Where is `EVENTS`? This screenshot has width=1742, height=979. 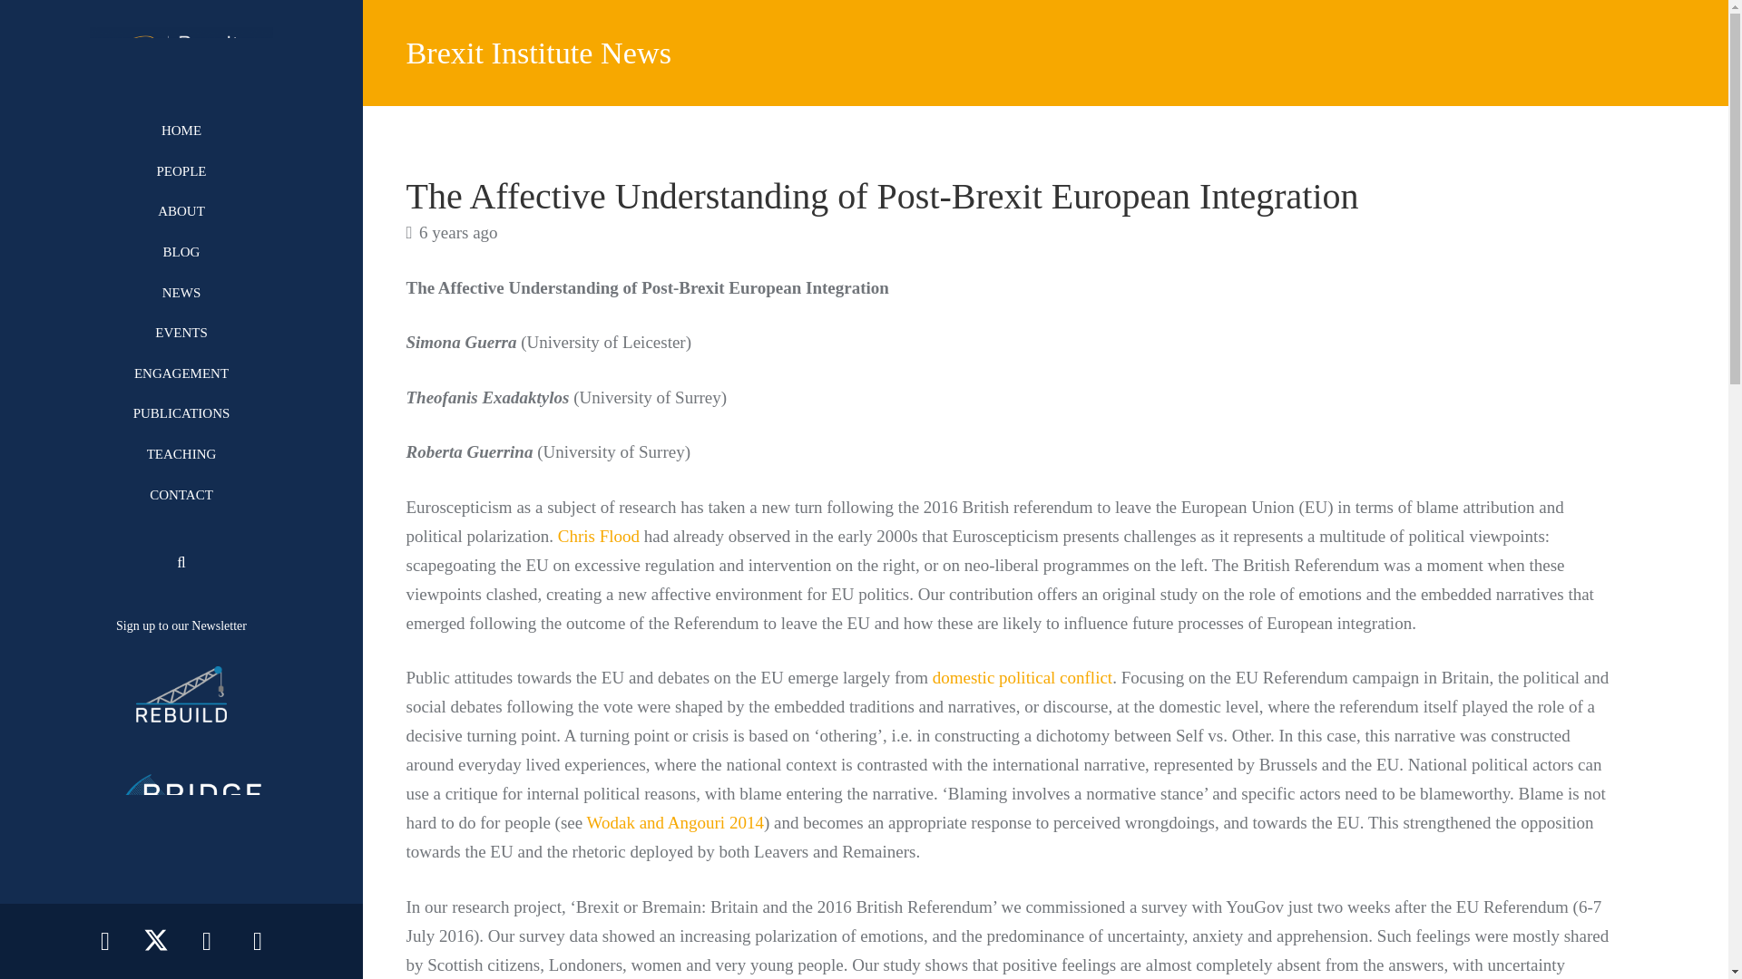
EVENTS is located at coordinates (181, 332).